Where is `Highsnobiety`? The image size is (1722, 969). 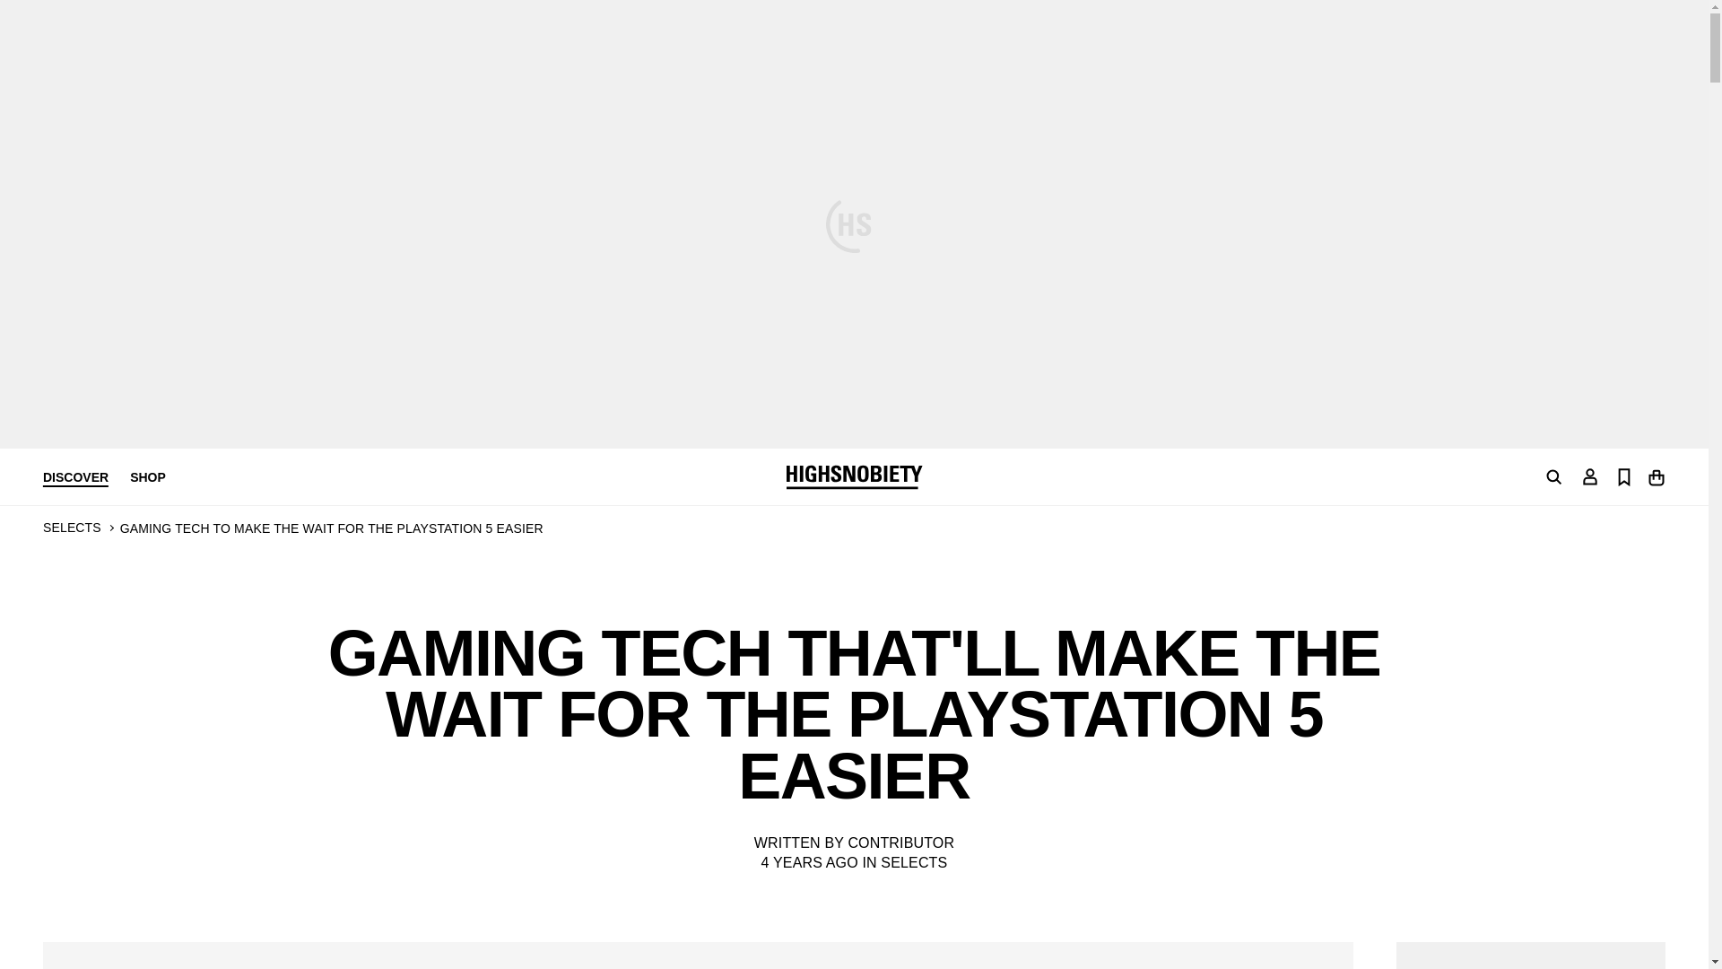 Highsnobiety is located at coordinates (853, 477).